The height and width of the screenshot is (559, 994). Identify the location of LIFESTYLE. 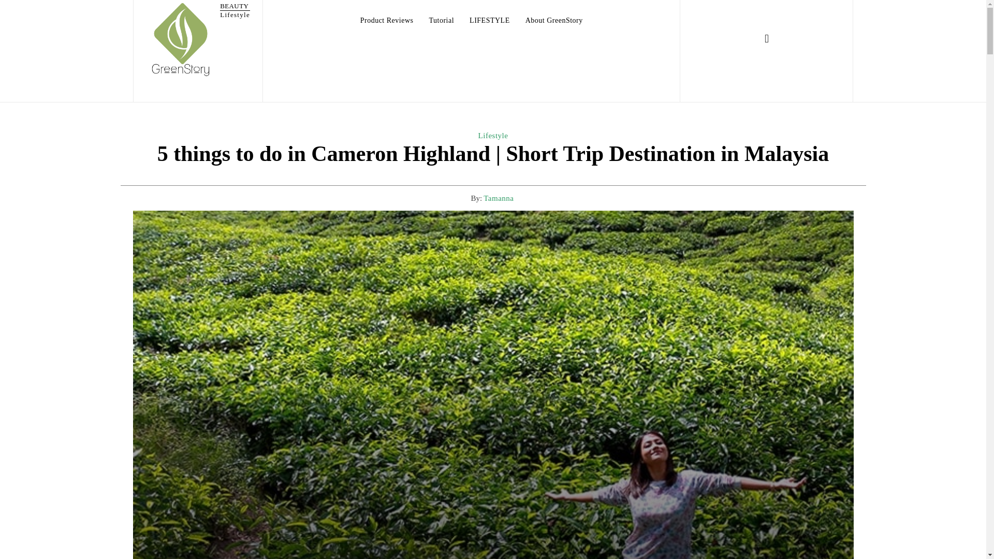
(386, 21).